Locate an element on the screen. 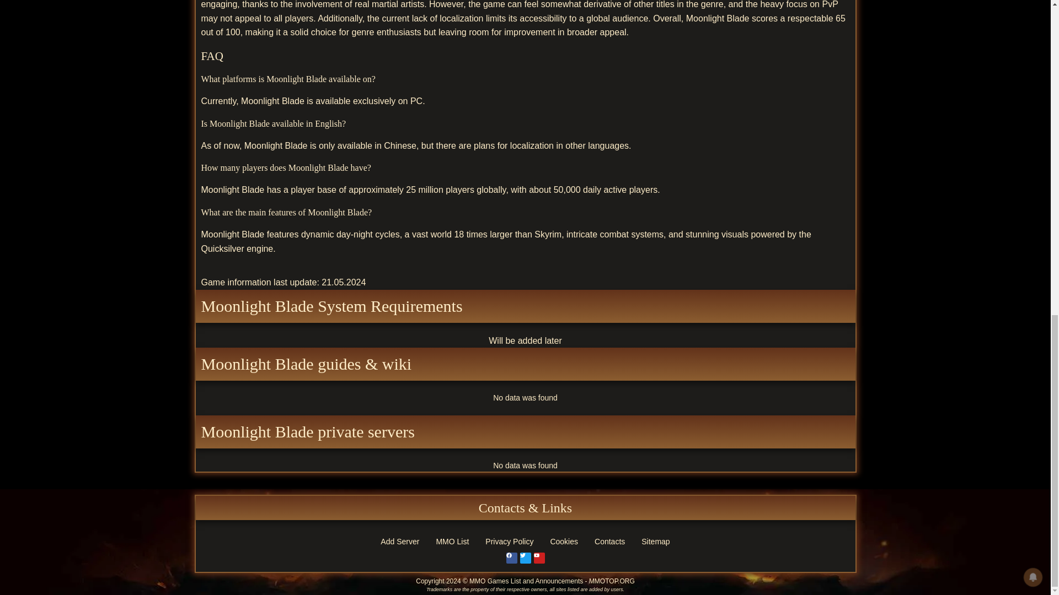 This screenshot has width=1059, height=595. Privacy Policy is located at coordinates (509, 542).